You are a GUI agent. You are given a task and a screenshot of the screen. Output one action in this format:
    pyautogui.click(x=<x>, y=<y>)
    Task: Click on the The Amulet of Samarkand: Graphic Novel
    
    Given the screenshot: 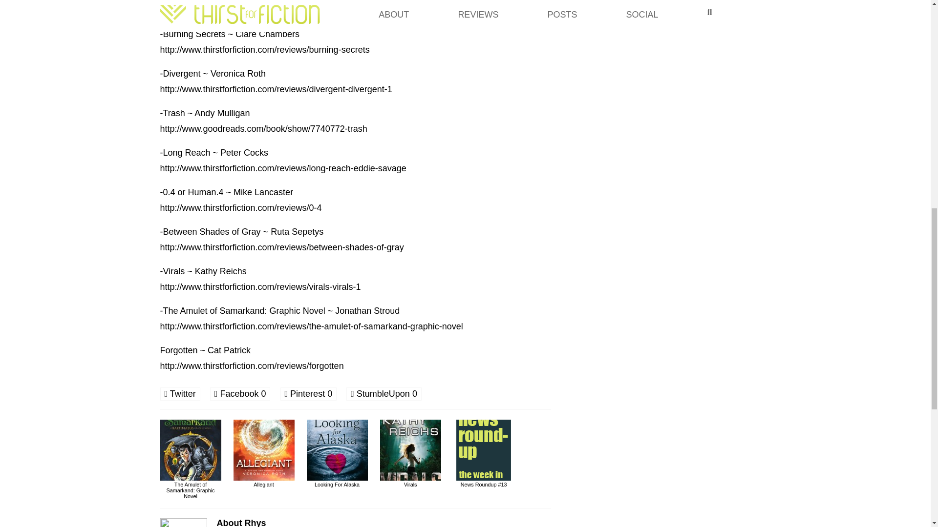 What is the action you would take?
    pyautogui.click(x=191, y=487)
    